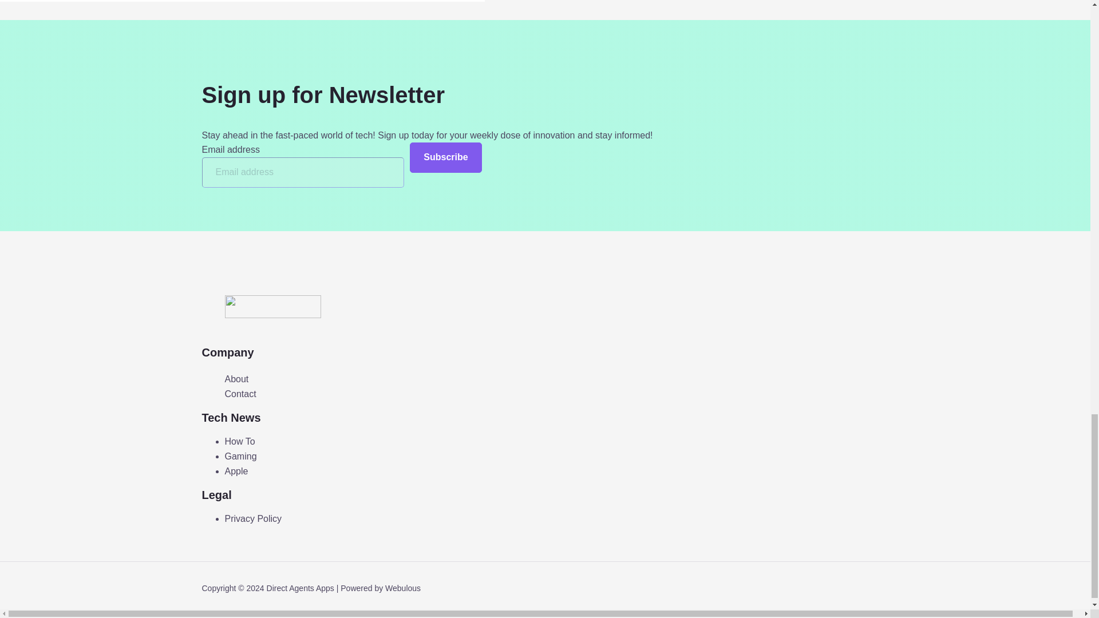  Describe the element at coordinates (302, 173) in the screenshot. I see `Please fill in this field.` at that location.